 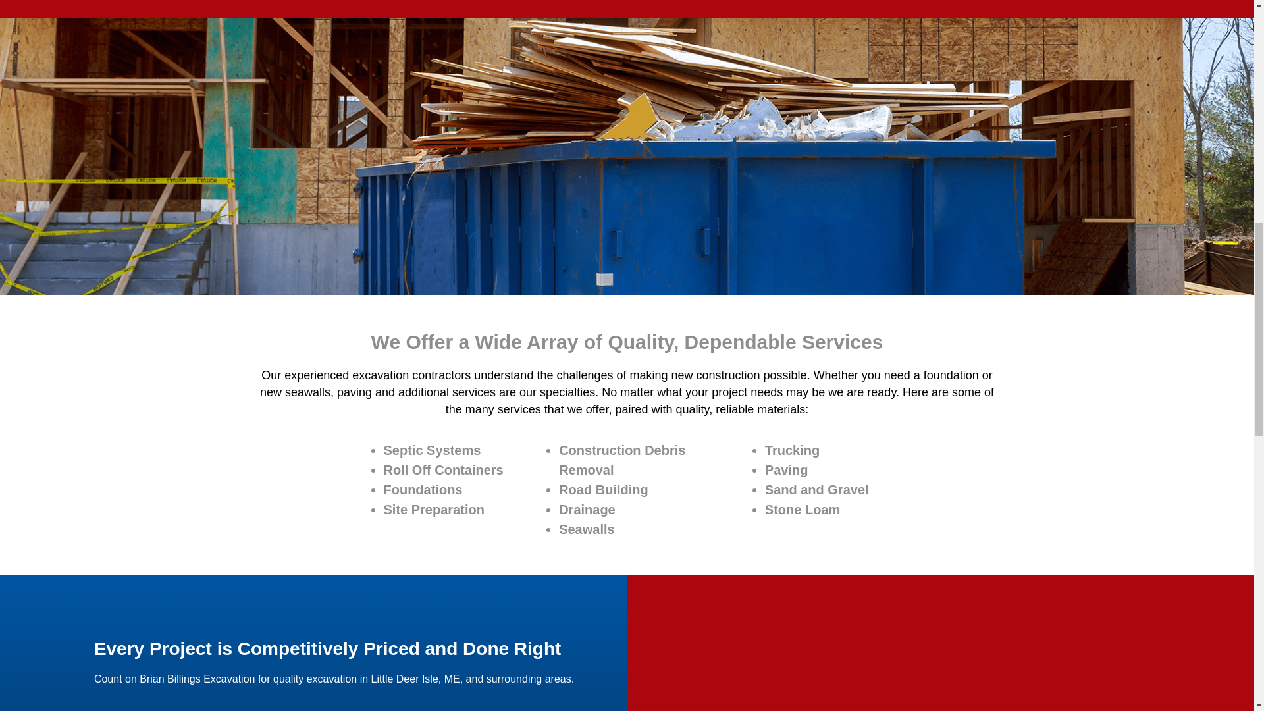 What do you see at coordinates (603, 490) in the screenshot?
I see `Road Building` at bounding box center [603, 490].